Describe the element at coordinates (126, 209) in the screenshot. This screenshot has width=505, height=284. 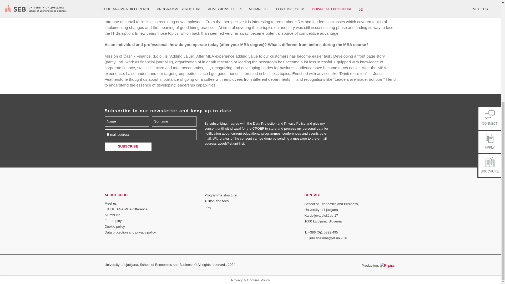
I see `LJUBLJANA MBA difference` at that location.